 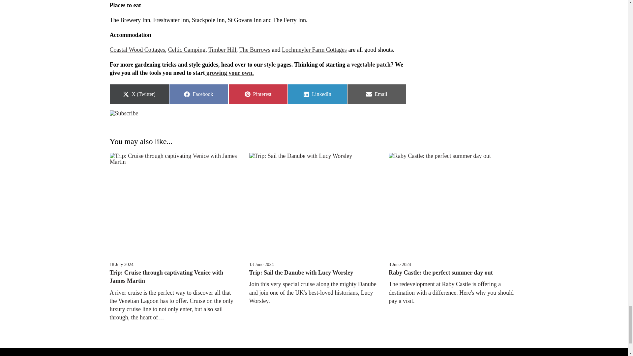 What do you see at coordinates (137, 49) in the screenshot?
I see `Coastal Wood Cottages` at bounding box center [137, 49].